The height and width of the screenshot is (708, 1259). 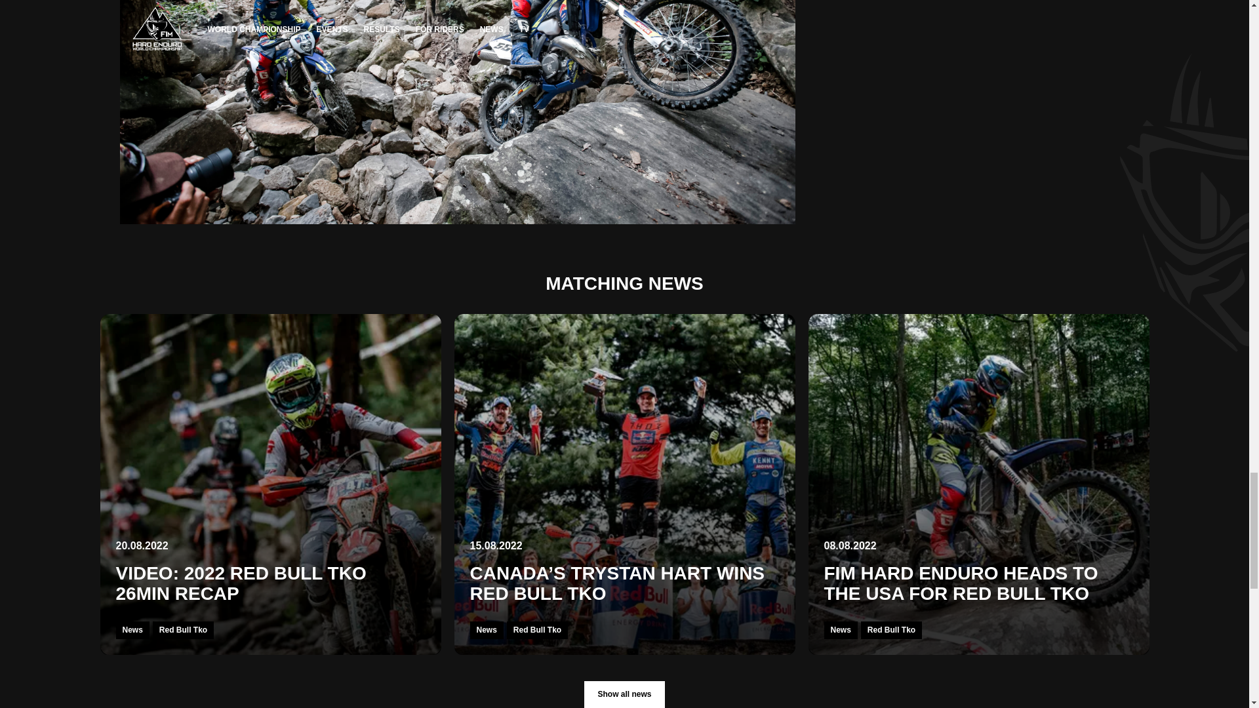 I want to click on Show all news, so click(x=624, y=694).